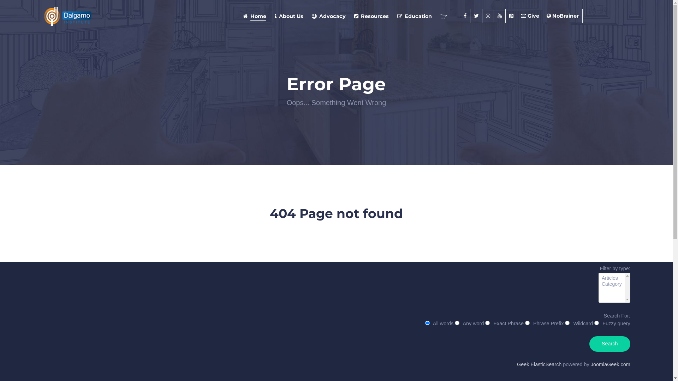  What do you see at coordinates (488, 16) in the screenshot?
I see `Instagram` at bounding box center [488, 16].